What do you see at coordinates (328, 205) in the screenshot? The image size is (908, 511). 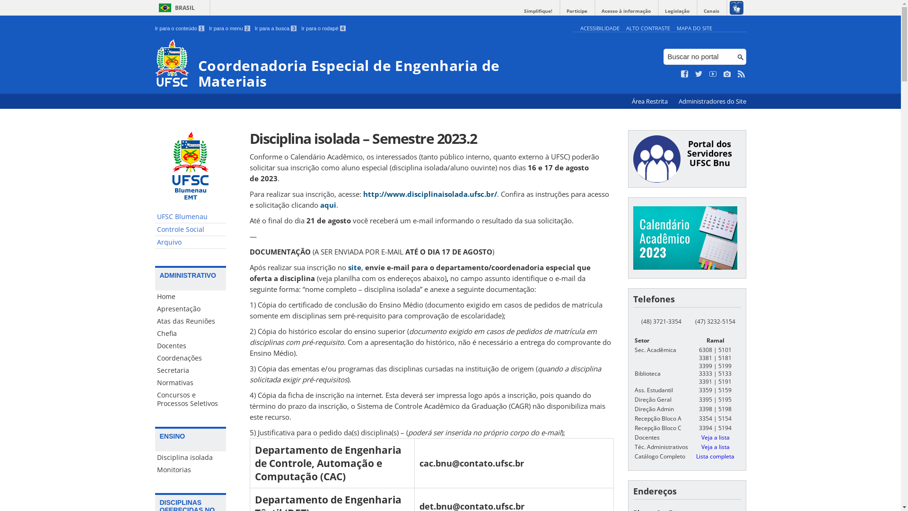 I see `aqui` at bounding box center [328, 205].